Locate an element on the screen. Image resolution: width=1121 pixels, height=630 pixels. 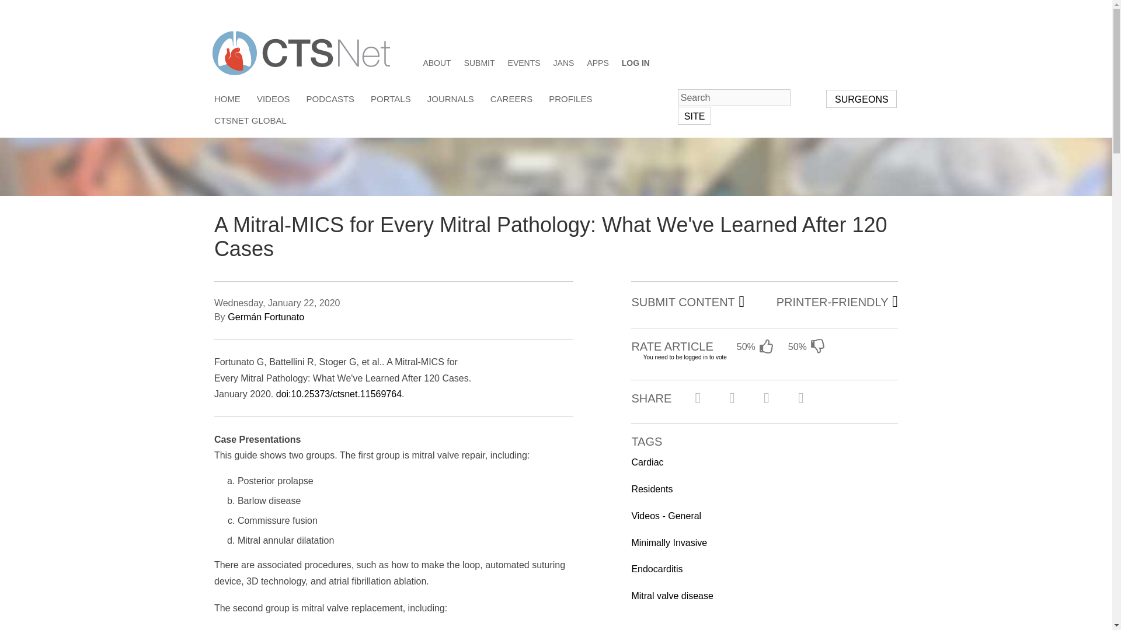
LOG IN is located at coordinates (636, 64).